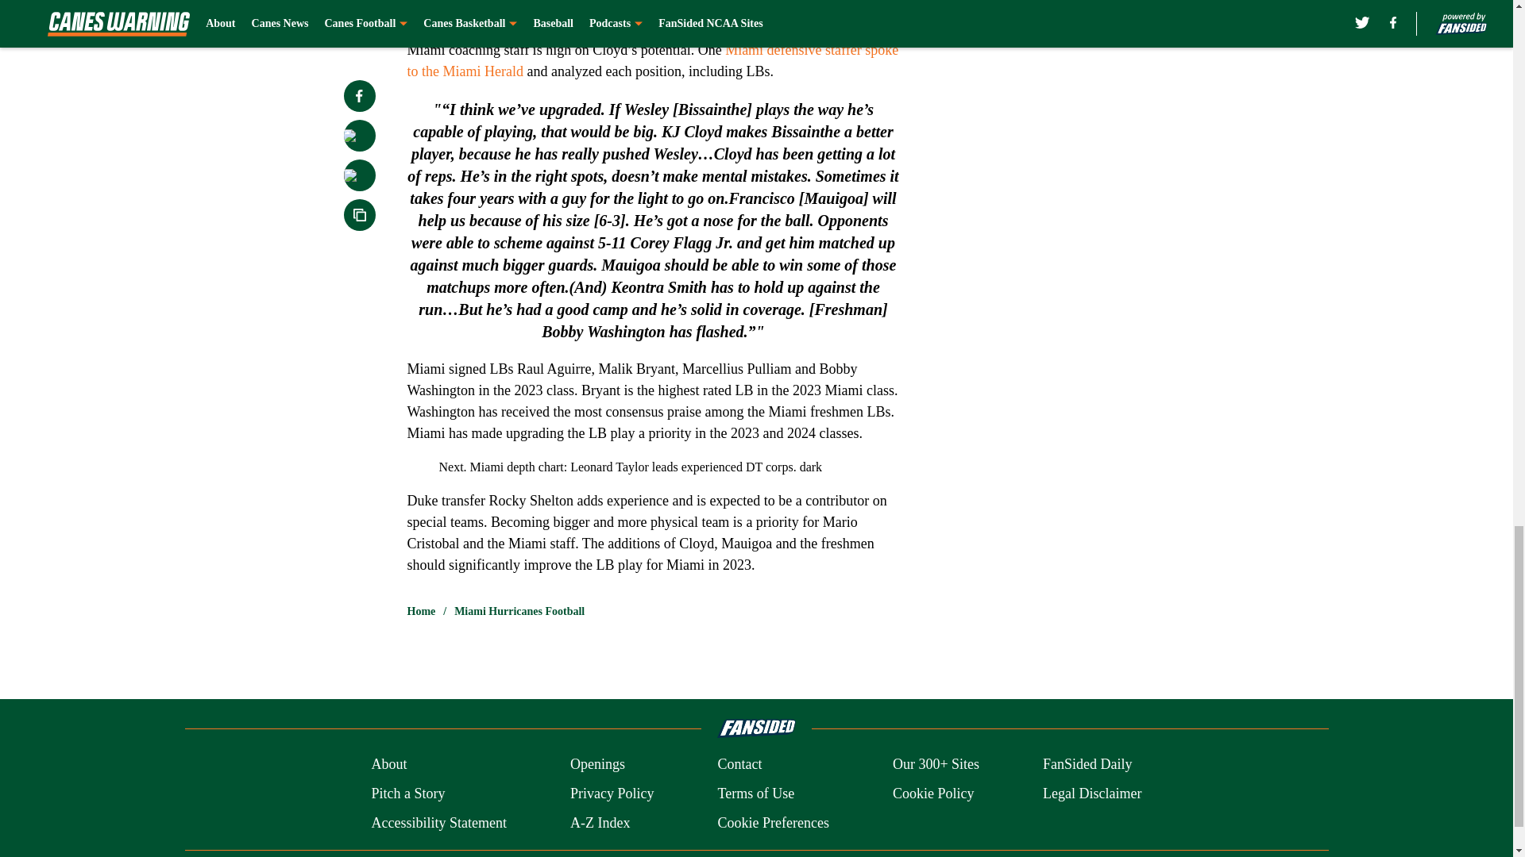  I want to click on Home, so click(421, 611).